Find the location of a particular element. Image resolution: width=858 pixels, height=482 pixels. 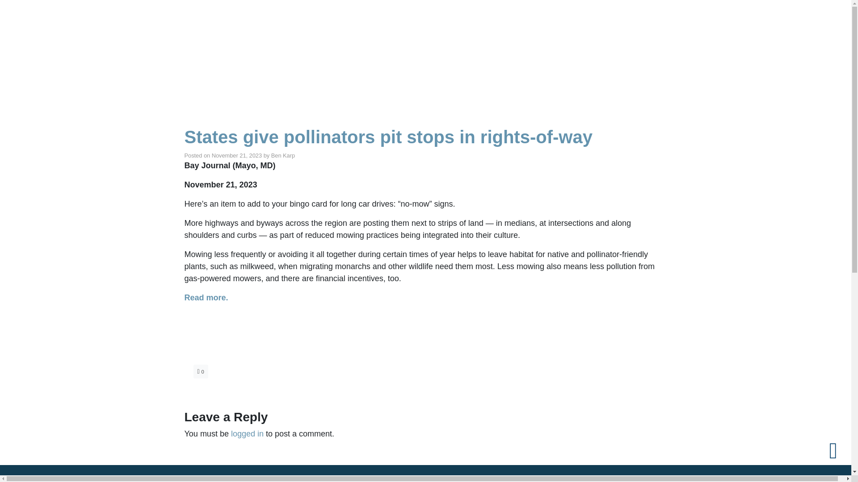

States give pollinators pit stops in rights-of-way is located at coordinates (388, 137).